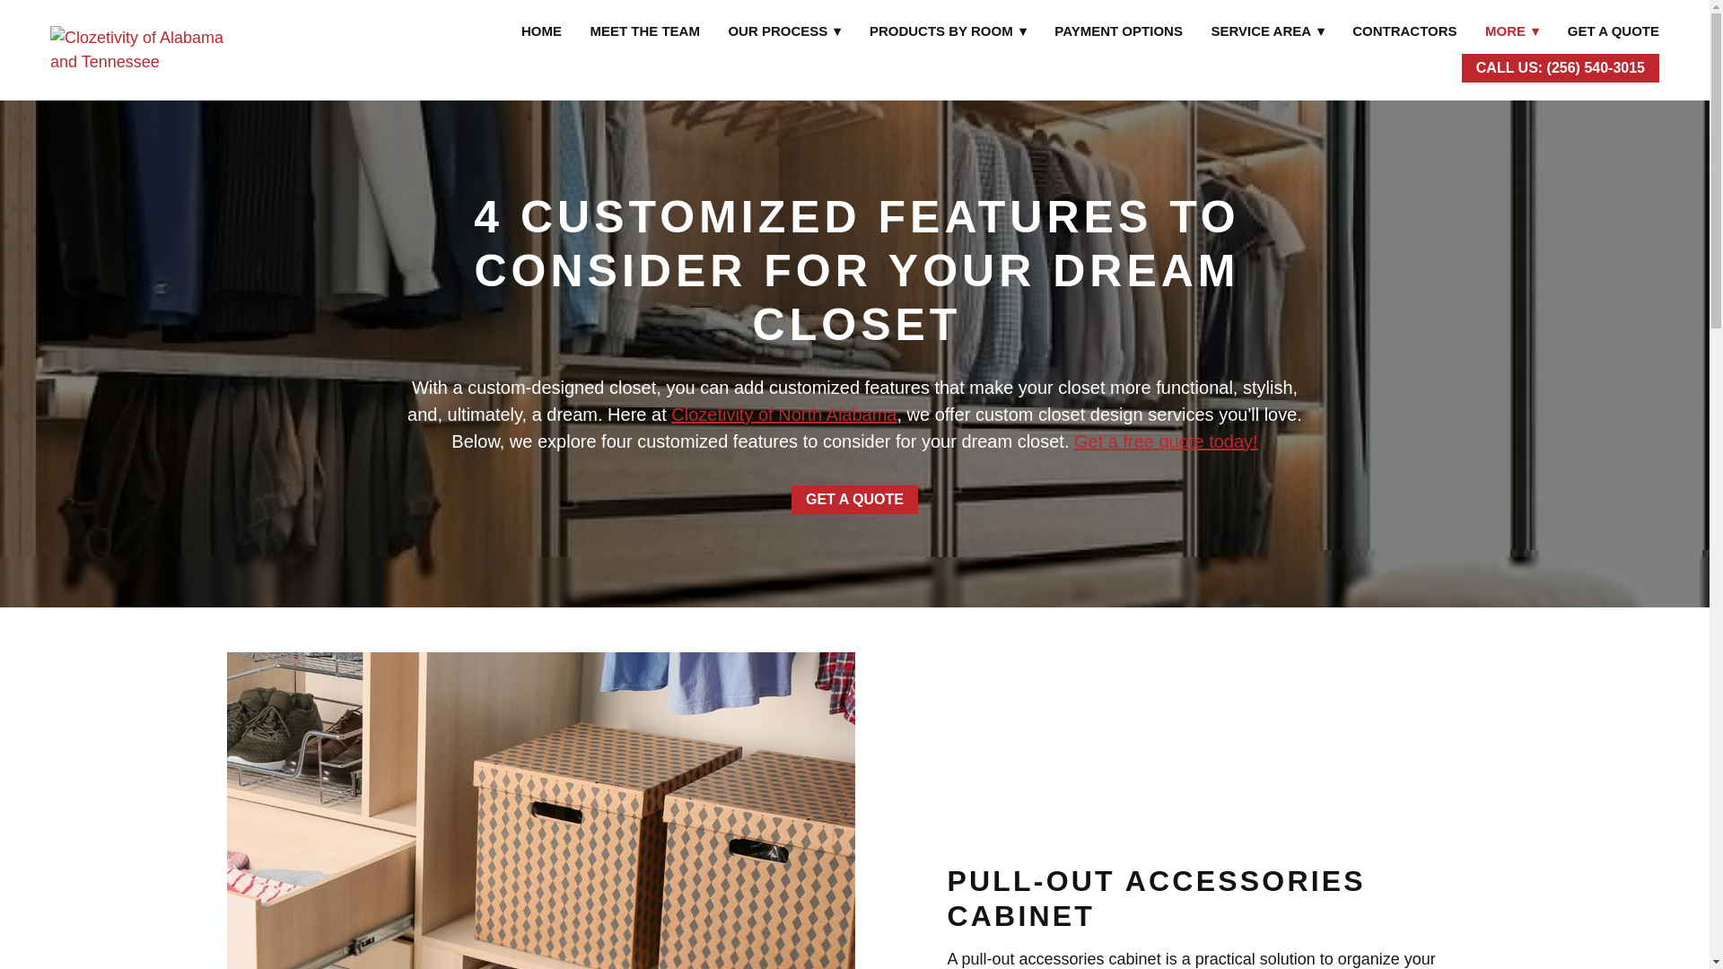  Describe the element at coordinates (854, 500) in the screenshot. I see `GET A QUOTE` at that location.